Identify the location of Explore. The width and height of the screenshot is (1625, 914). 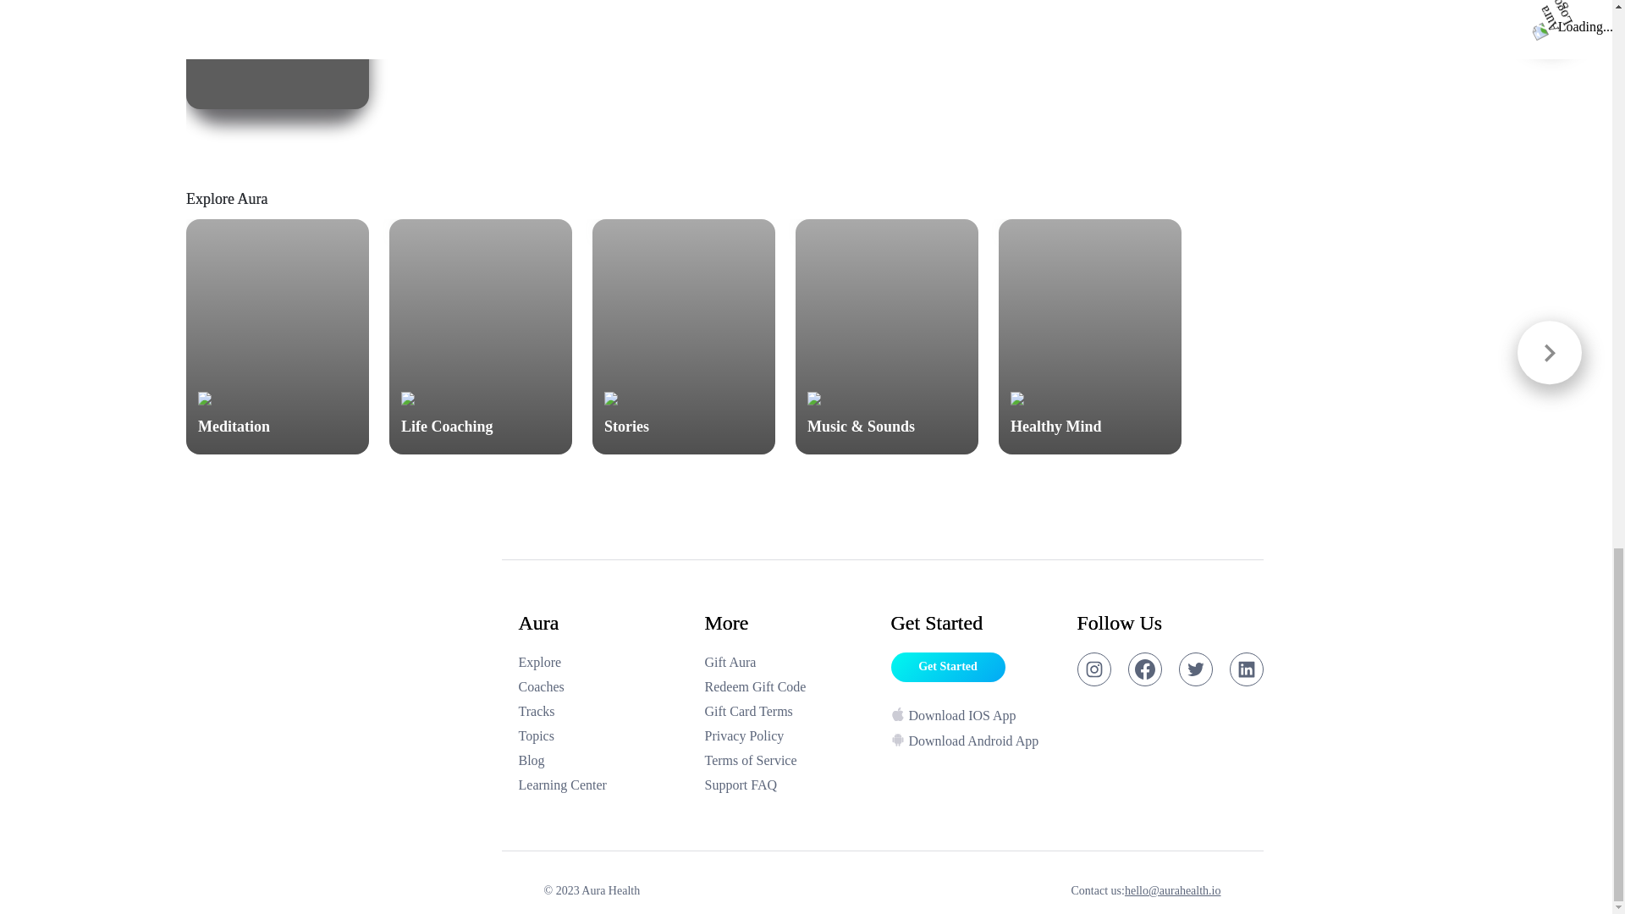
(603, 662).